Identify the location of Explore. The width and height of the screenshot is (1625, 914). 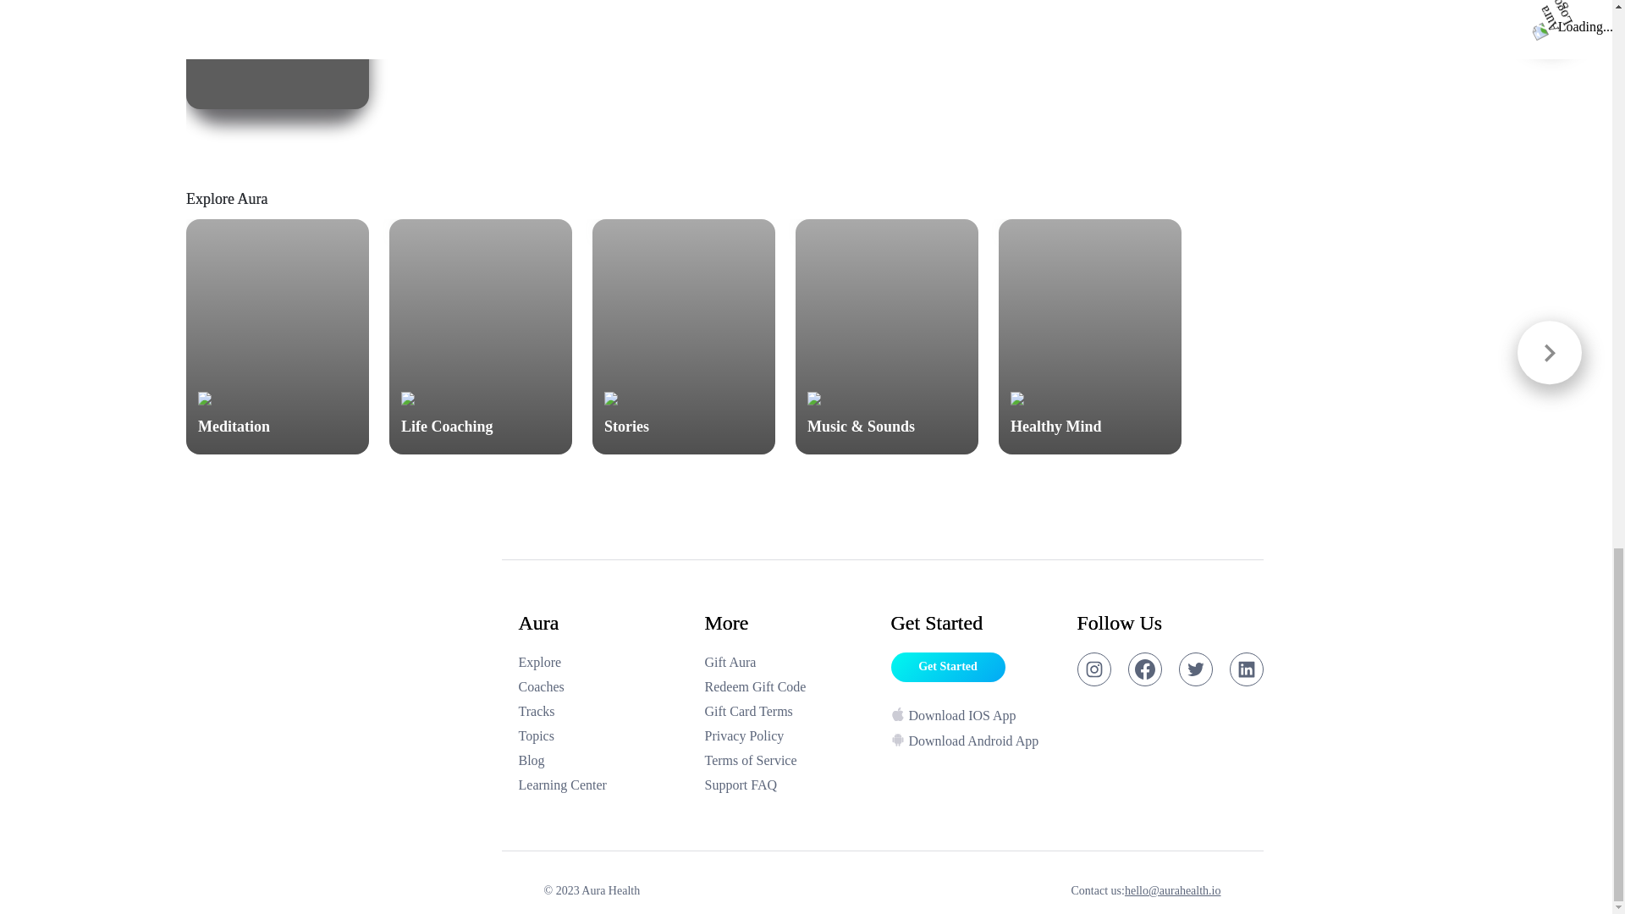
(603, 662).